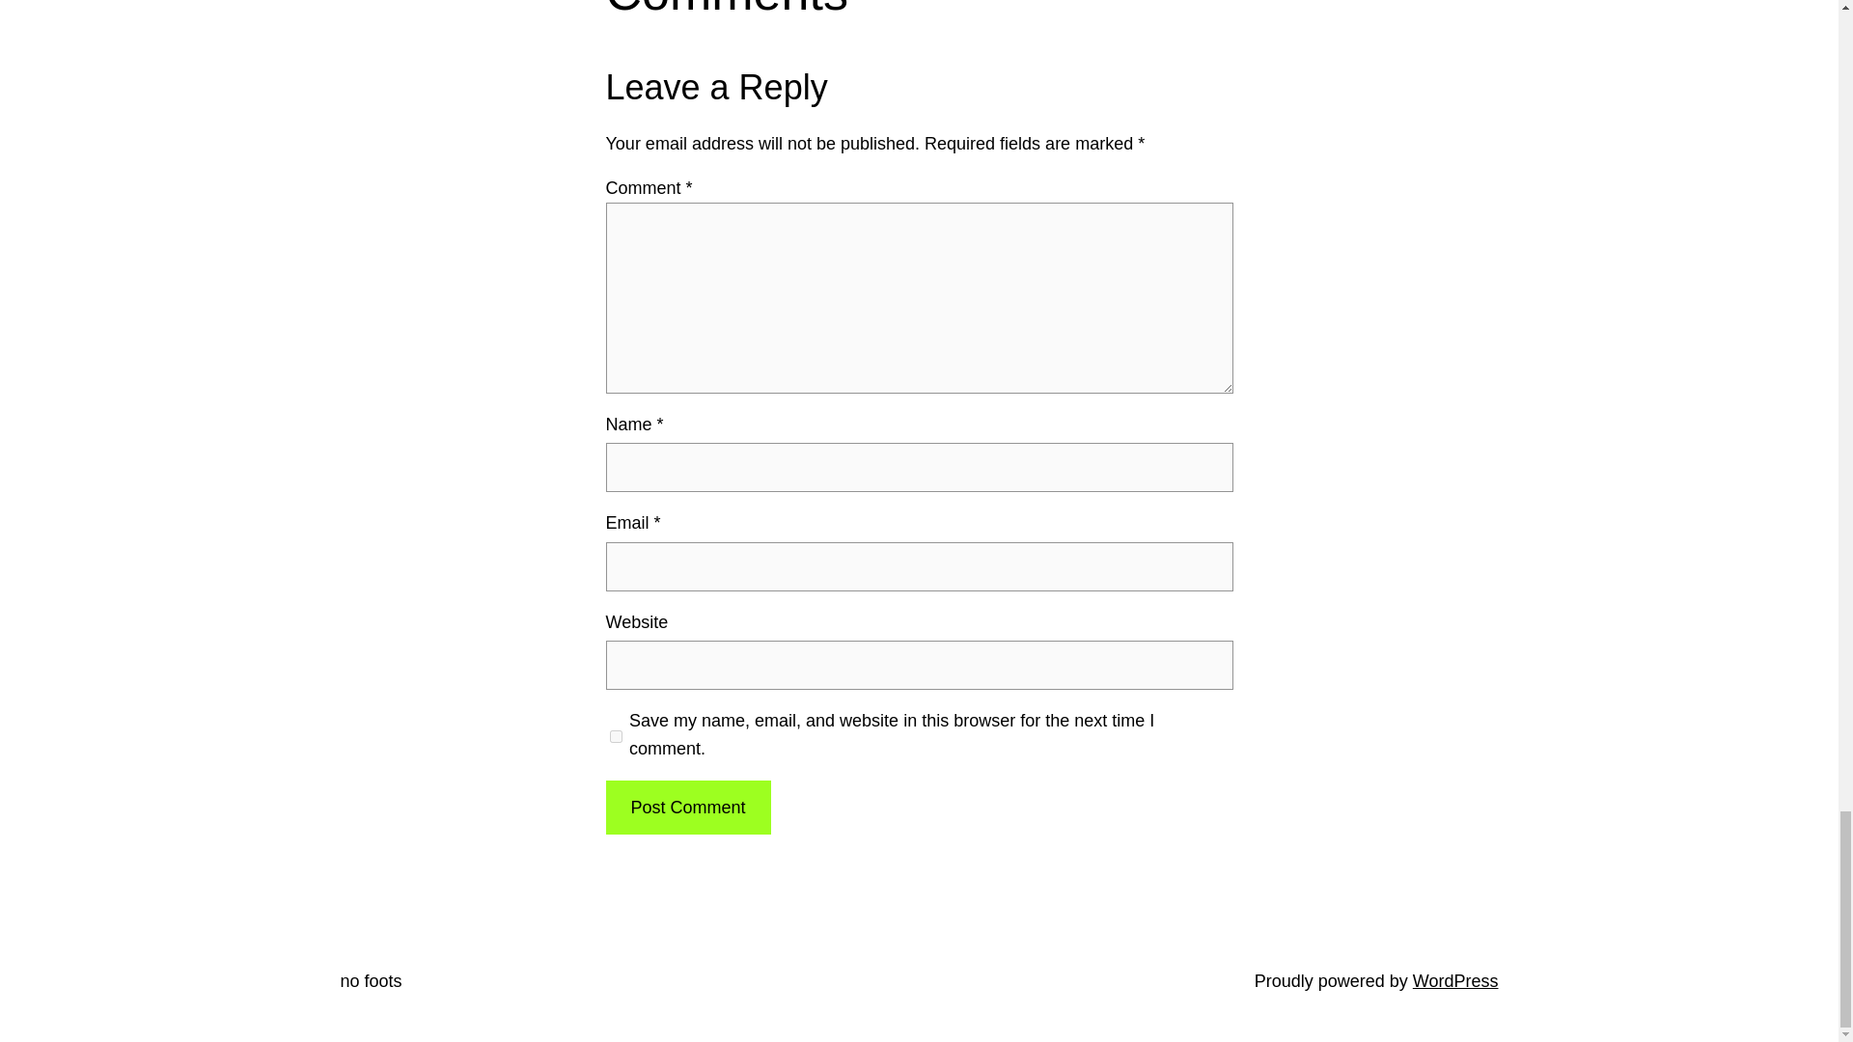 Image resolution: width=1853 pixels, height=1042 pixels. I want to click on no foots, so click(371, 980).